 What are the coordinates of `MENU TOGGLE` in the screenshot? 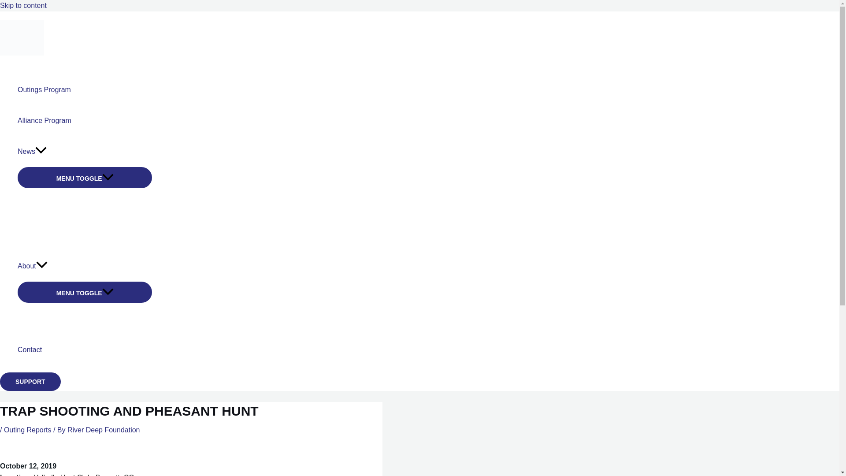 It's located at (85, 177).